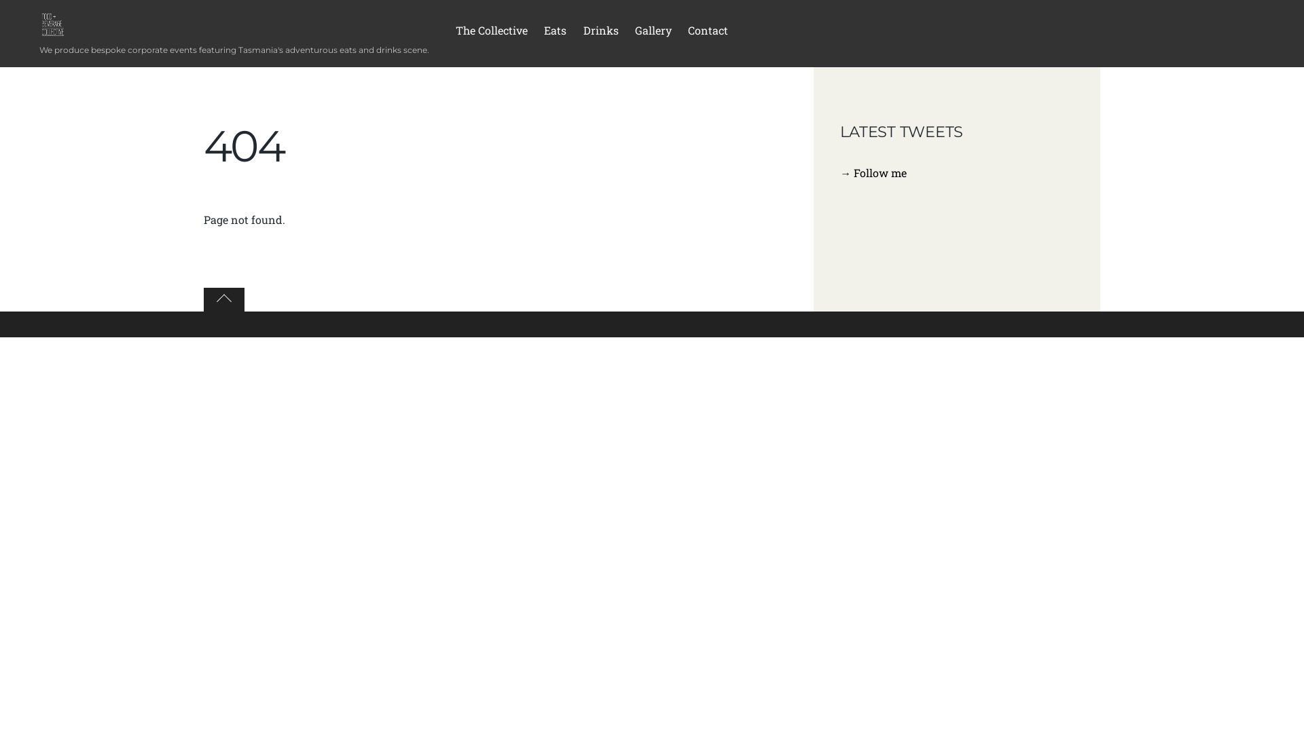  Describe the element at coordinates (600, 33) in the screenshot. I see `Drinks` at that location.